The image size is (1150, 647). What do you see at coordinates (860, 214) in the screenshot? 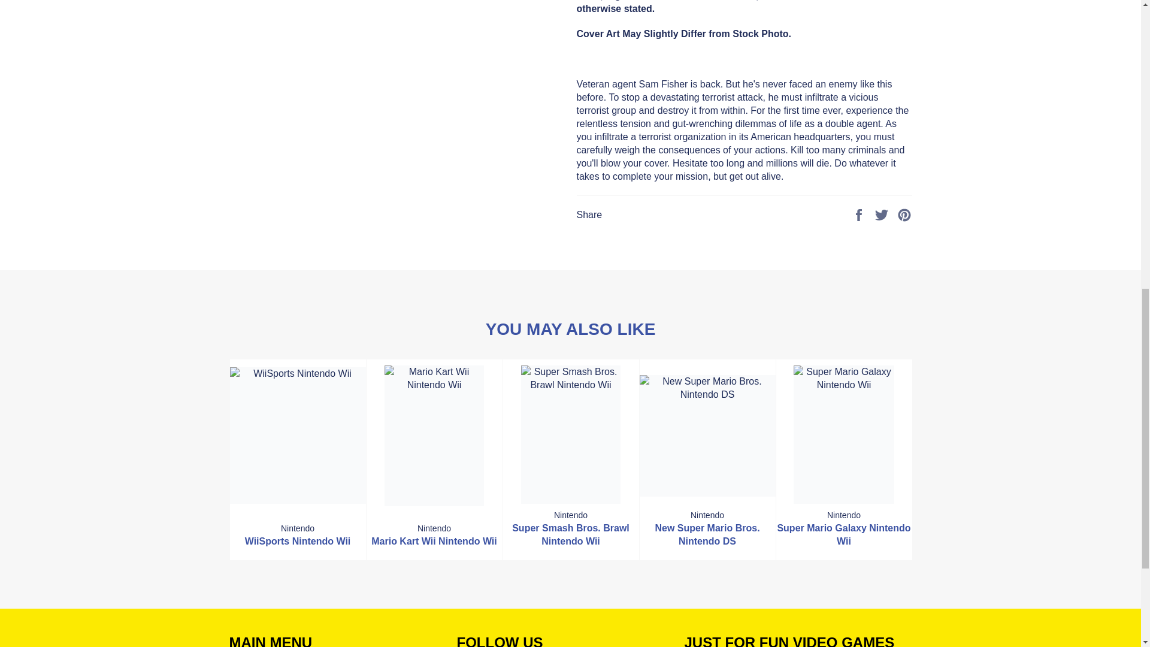
I see `Share on Facebook` at bounding box center [860, 214].